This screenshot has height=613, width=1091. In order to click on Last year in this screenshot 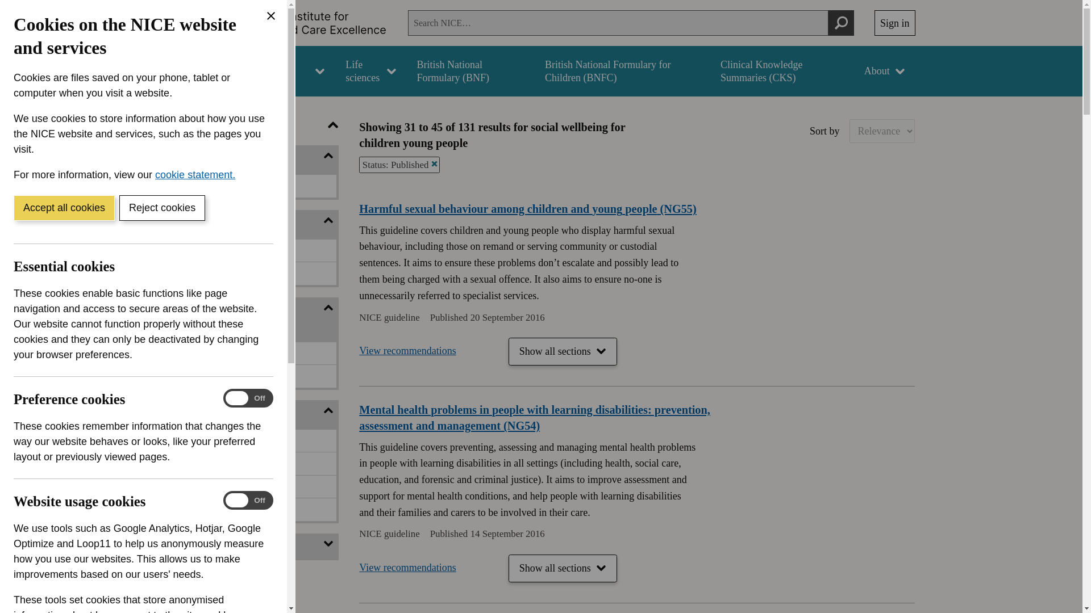, I will do `click(180, 487)`.